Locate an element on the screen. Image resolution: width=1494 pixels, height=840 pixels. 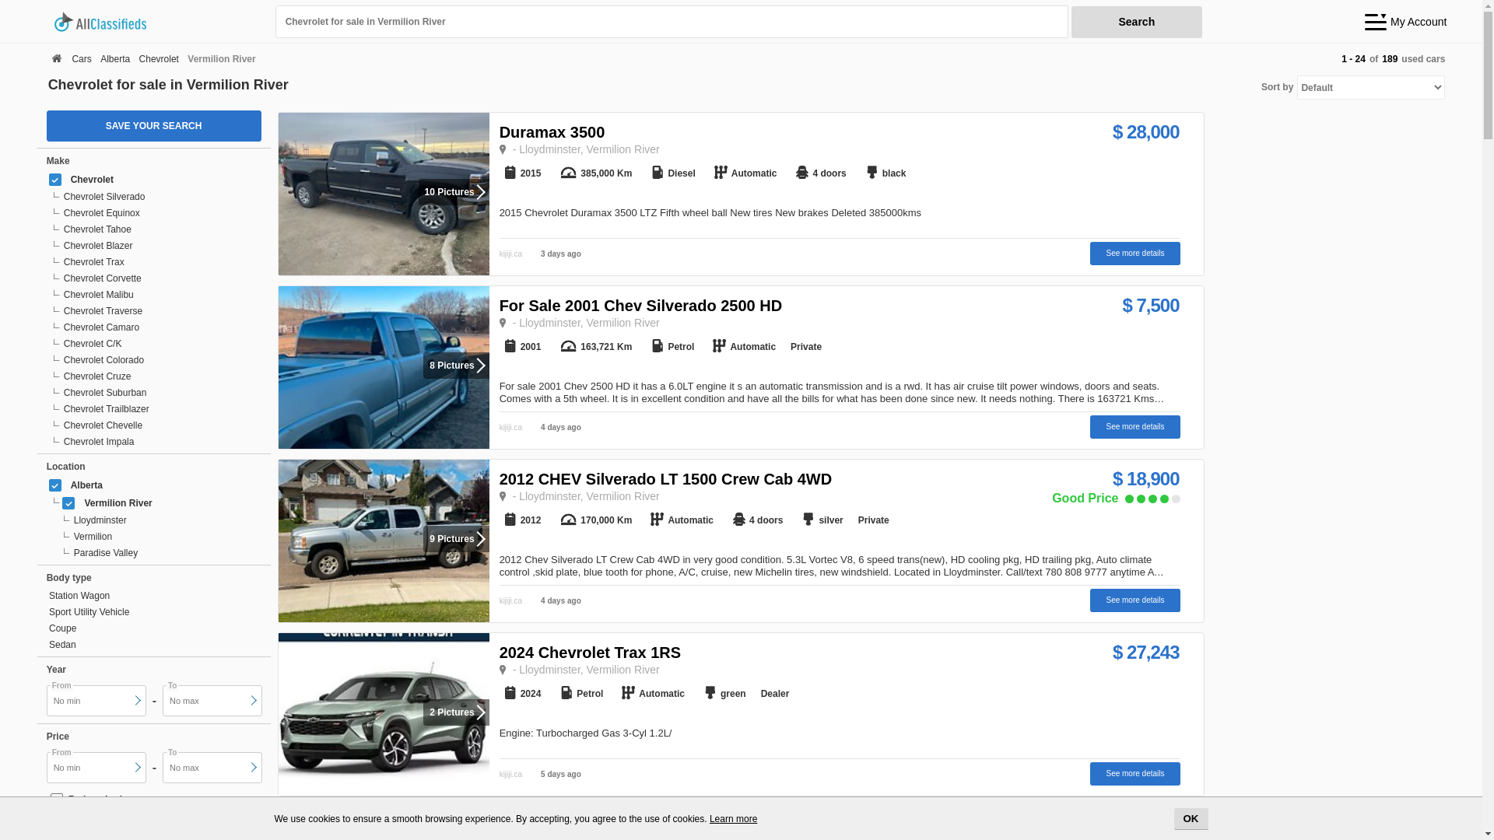
Lloydminster is located at coordinates (162, 521).